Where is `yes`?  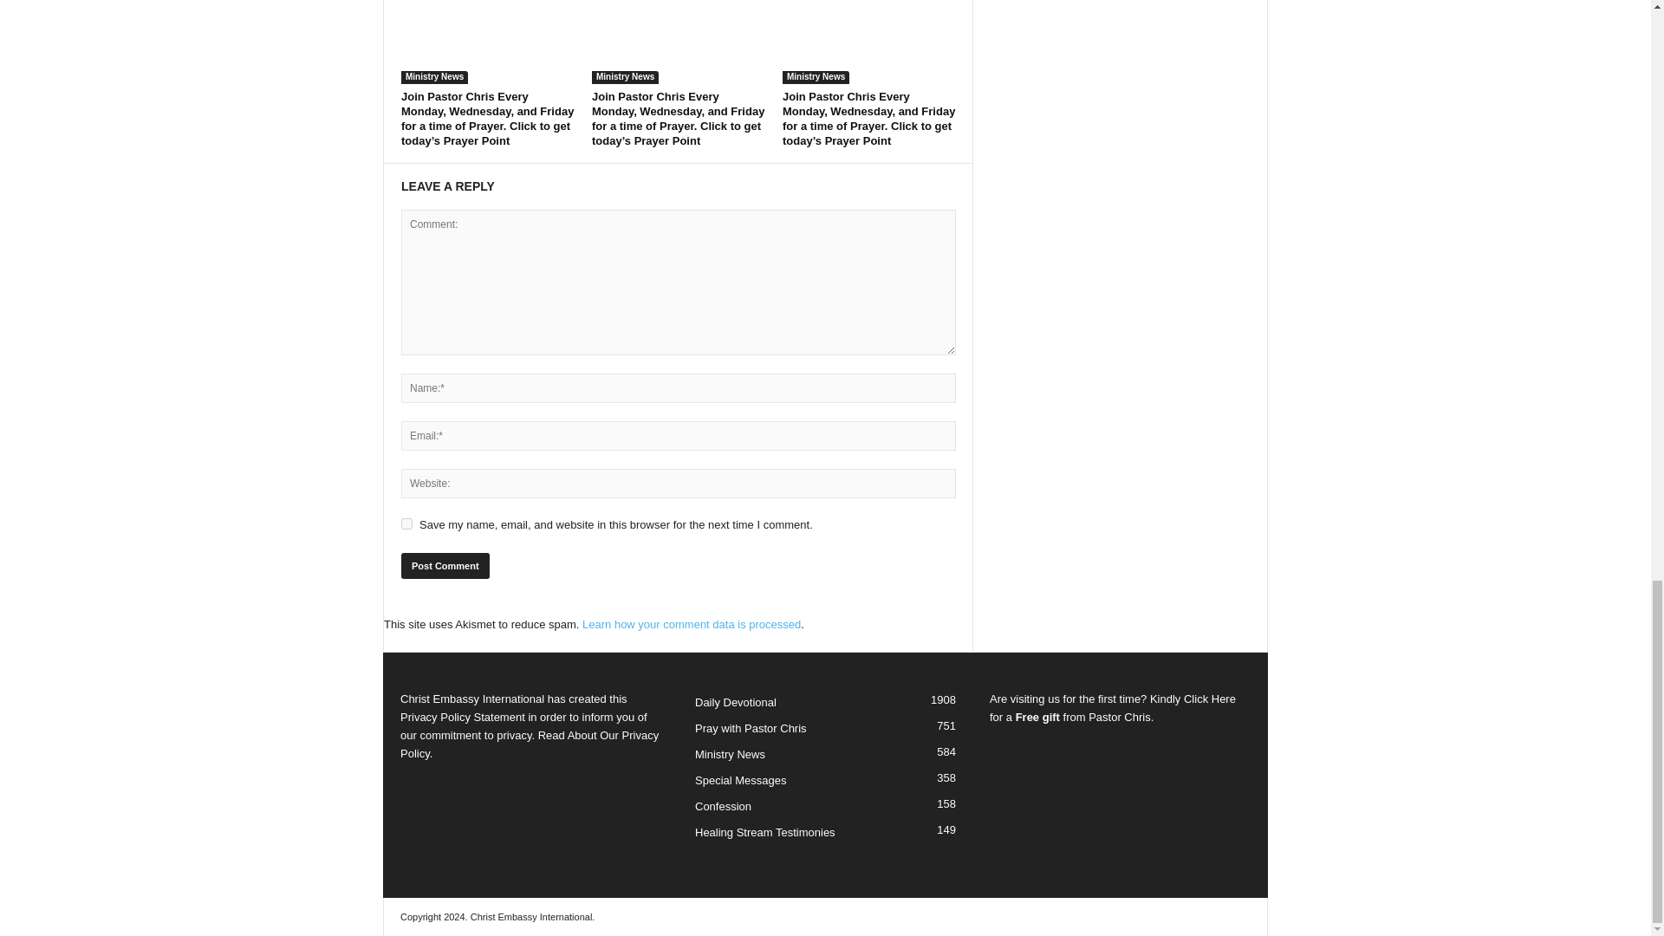
yes is located at coordinates (406, 523).